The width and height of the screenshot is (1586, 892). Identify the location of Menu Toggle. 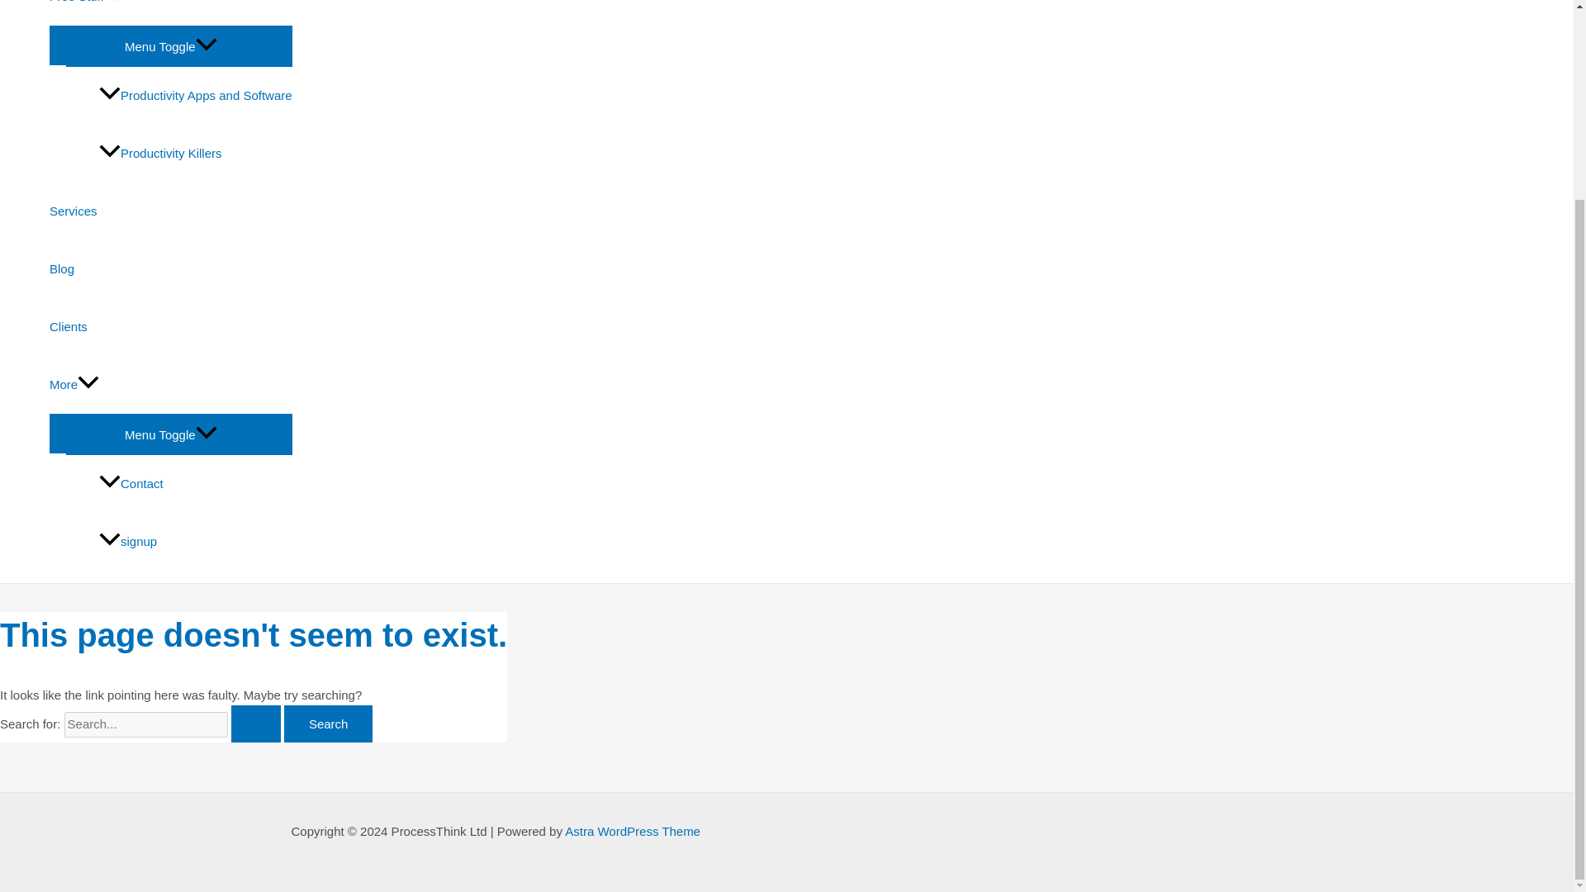
(170, 433).